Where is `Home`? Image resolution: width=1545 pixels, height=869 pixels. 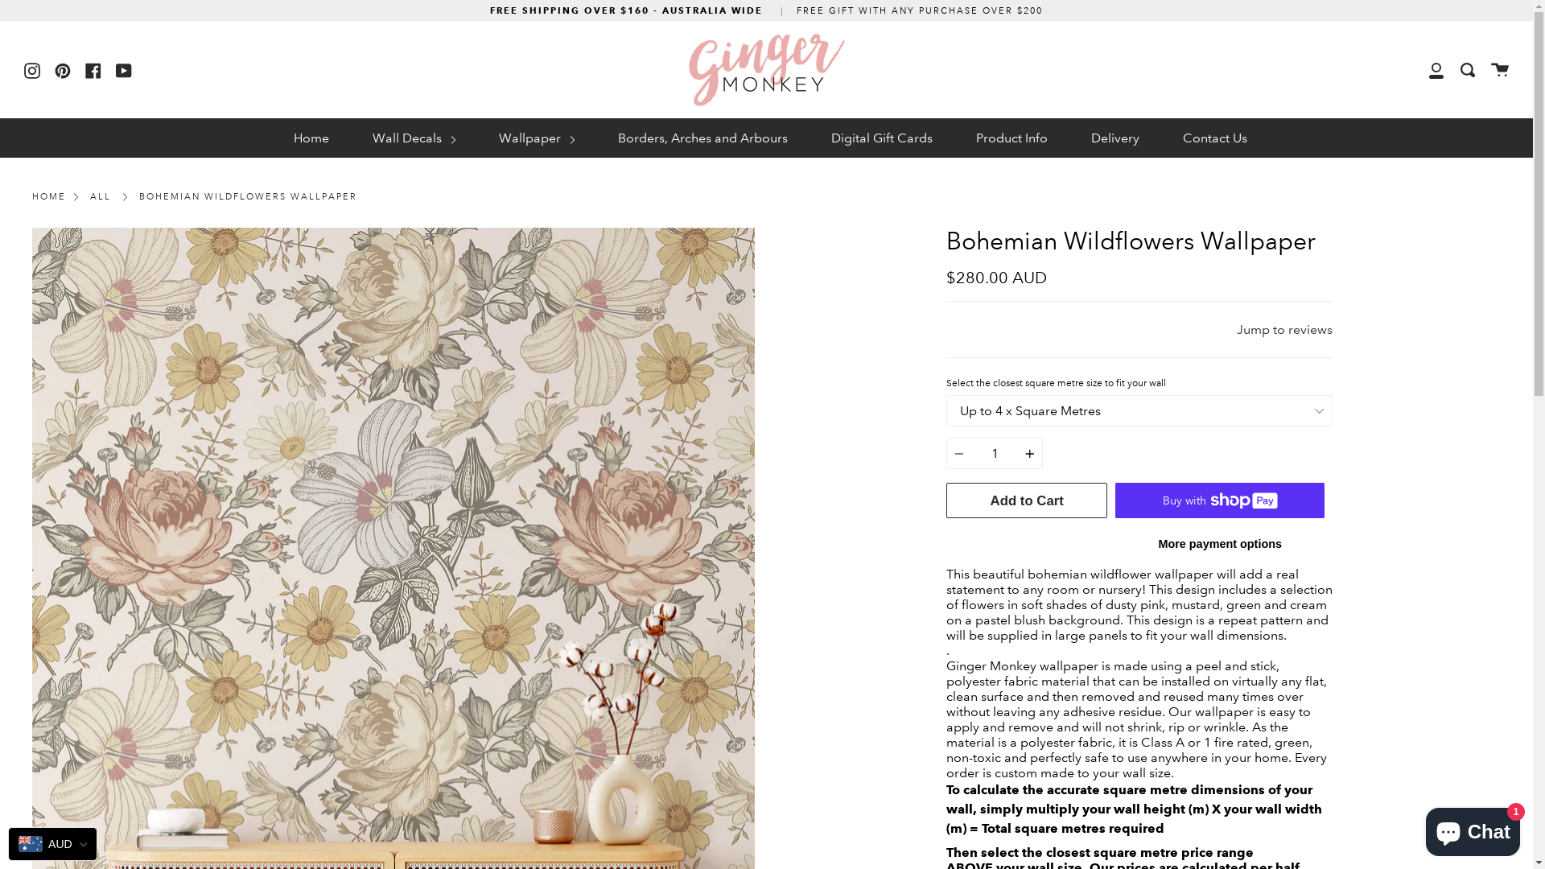
Home is located at coordinates (311, 138).